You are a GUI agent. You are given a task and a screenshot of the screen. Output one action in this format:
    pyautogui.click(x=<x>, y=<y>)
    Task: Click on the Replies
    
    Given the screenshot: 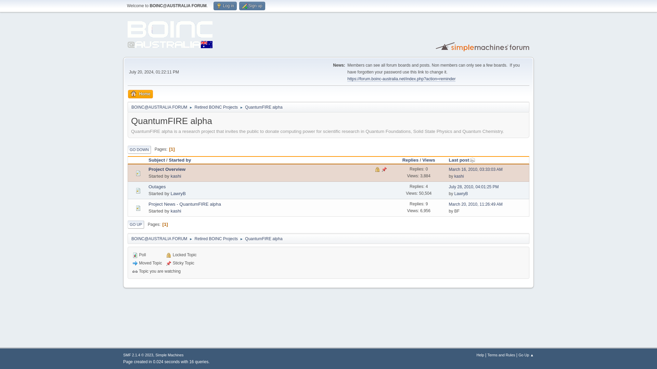 What is the action you would take?
    pyautogui.click(x=410, y=160)
    